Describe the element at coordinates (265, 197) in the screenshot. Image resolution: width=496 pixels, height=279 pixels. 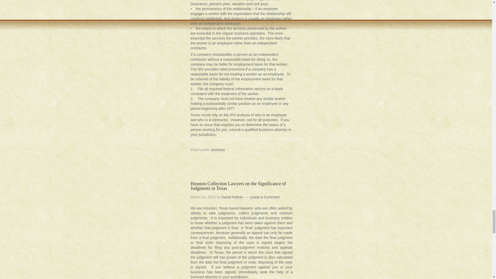
I see `Leave a Comment` at that location.